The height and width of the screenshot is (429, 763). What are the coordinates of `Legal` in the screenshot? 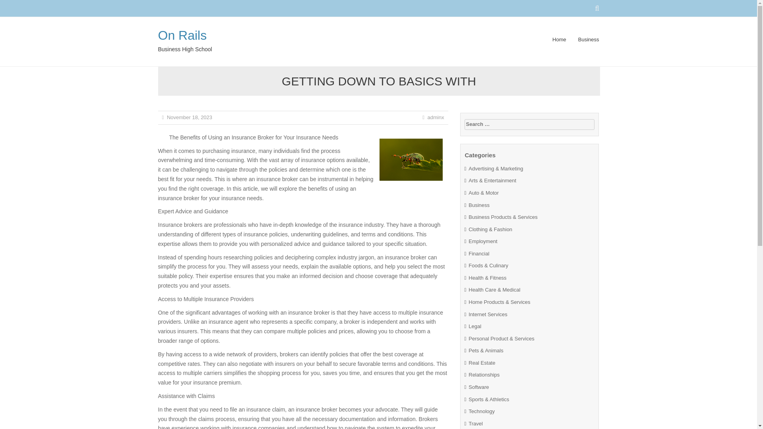 It's located at (474, 327).